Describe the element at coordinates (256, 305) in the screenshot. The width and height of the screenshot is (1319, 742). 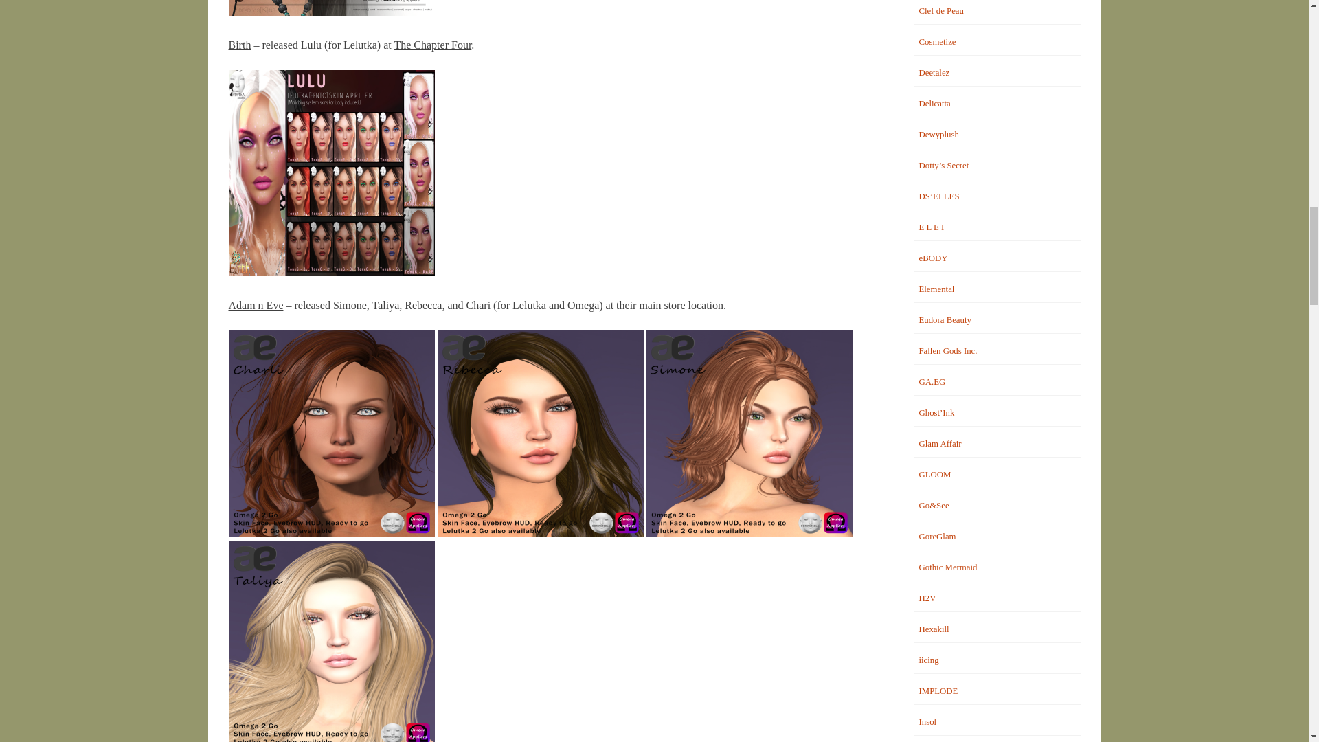
I see `Adam n Eve` at that location.